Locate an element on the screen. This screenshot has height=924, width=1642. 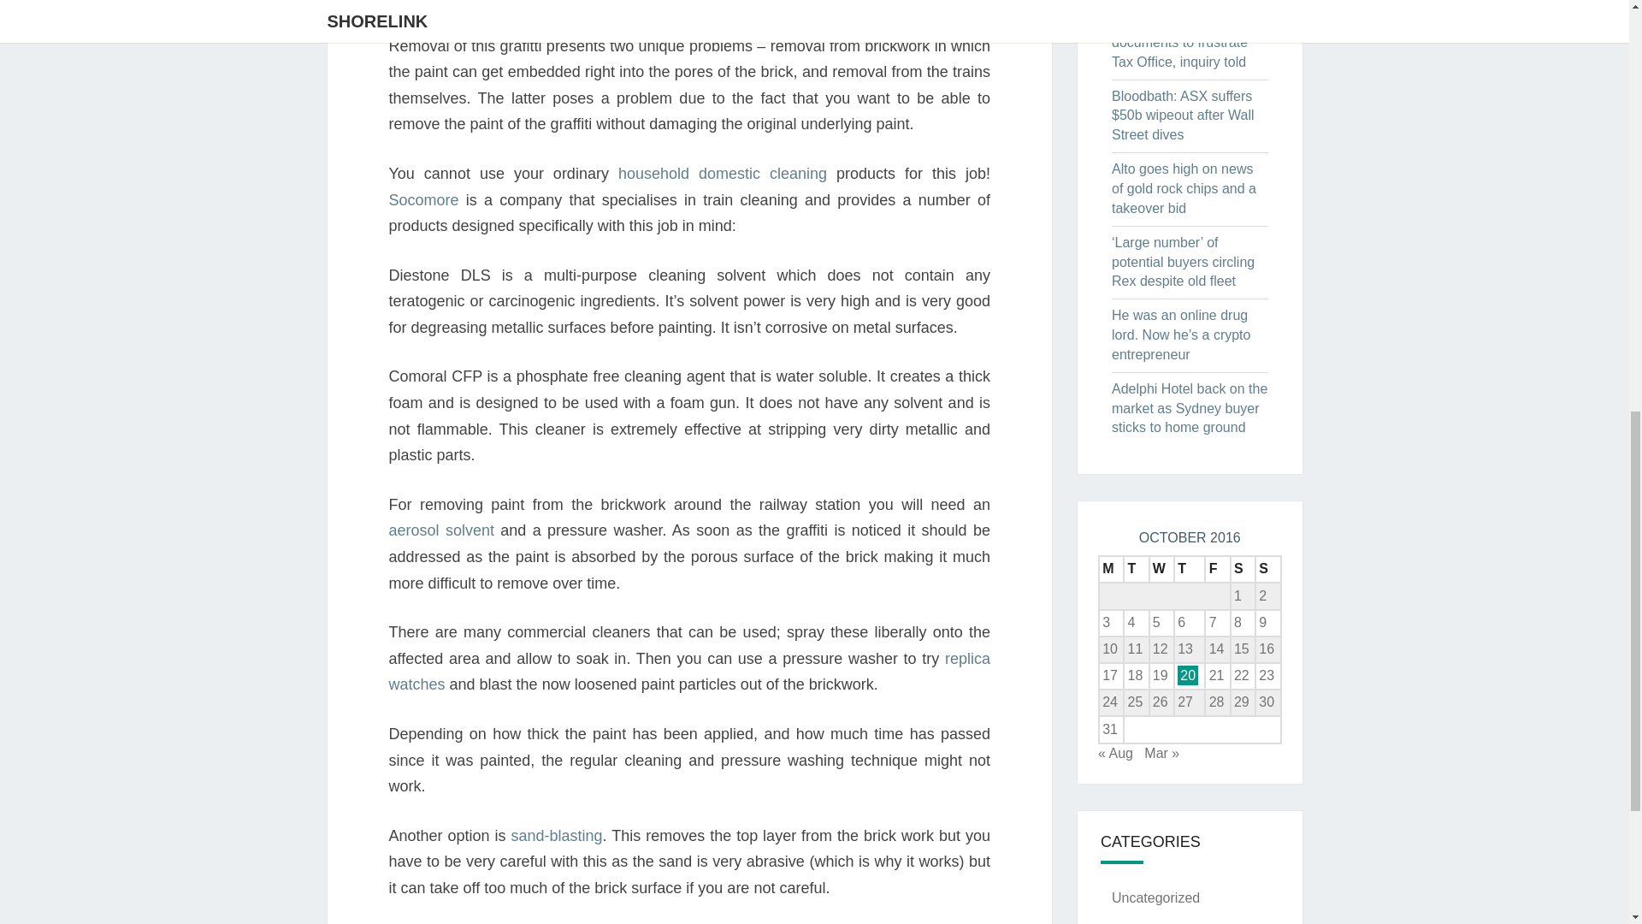
Wednesday is located at coordinates (1161, 570).